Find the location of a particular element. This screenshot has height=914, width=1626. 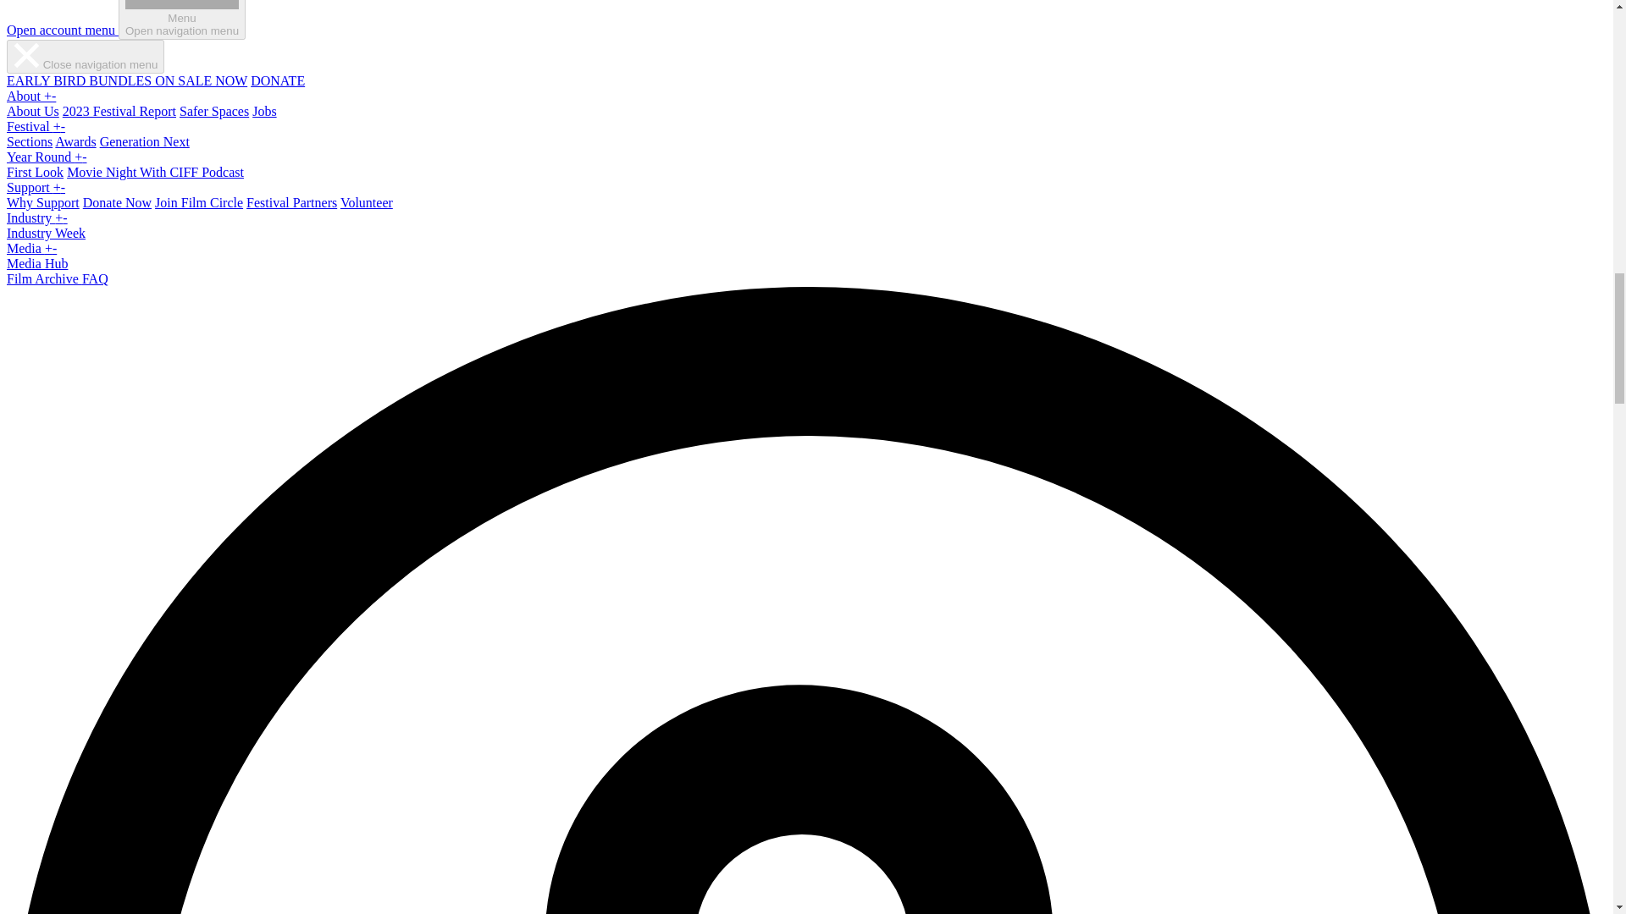

First Look is located at coordinates (34, 172).